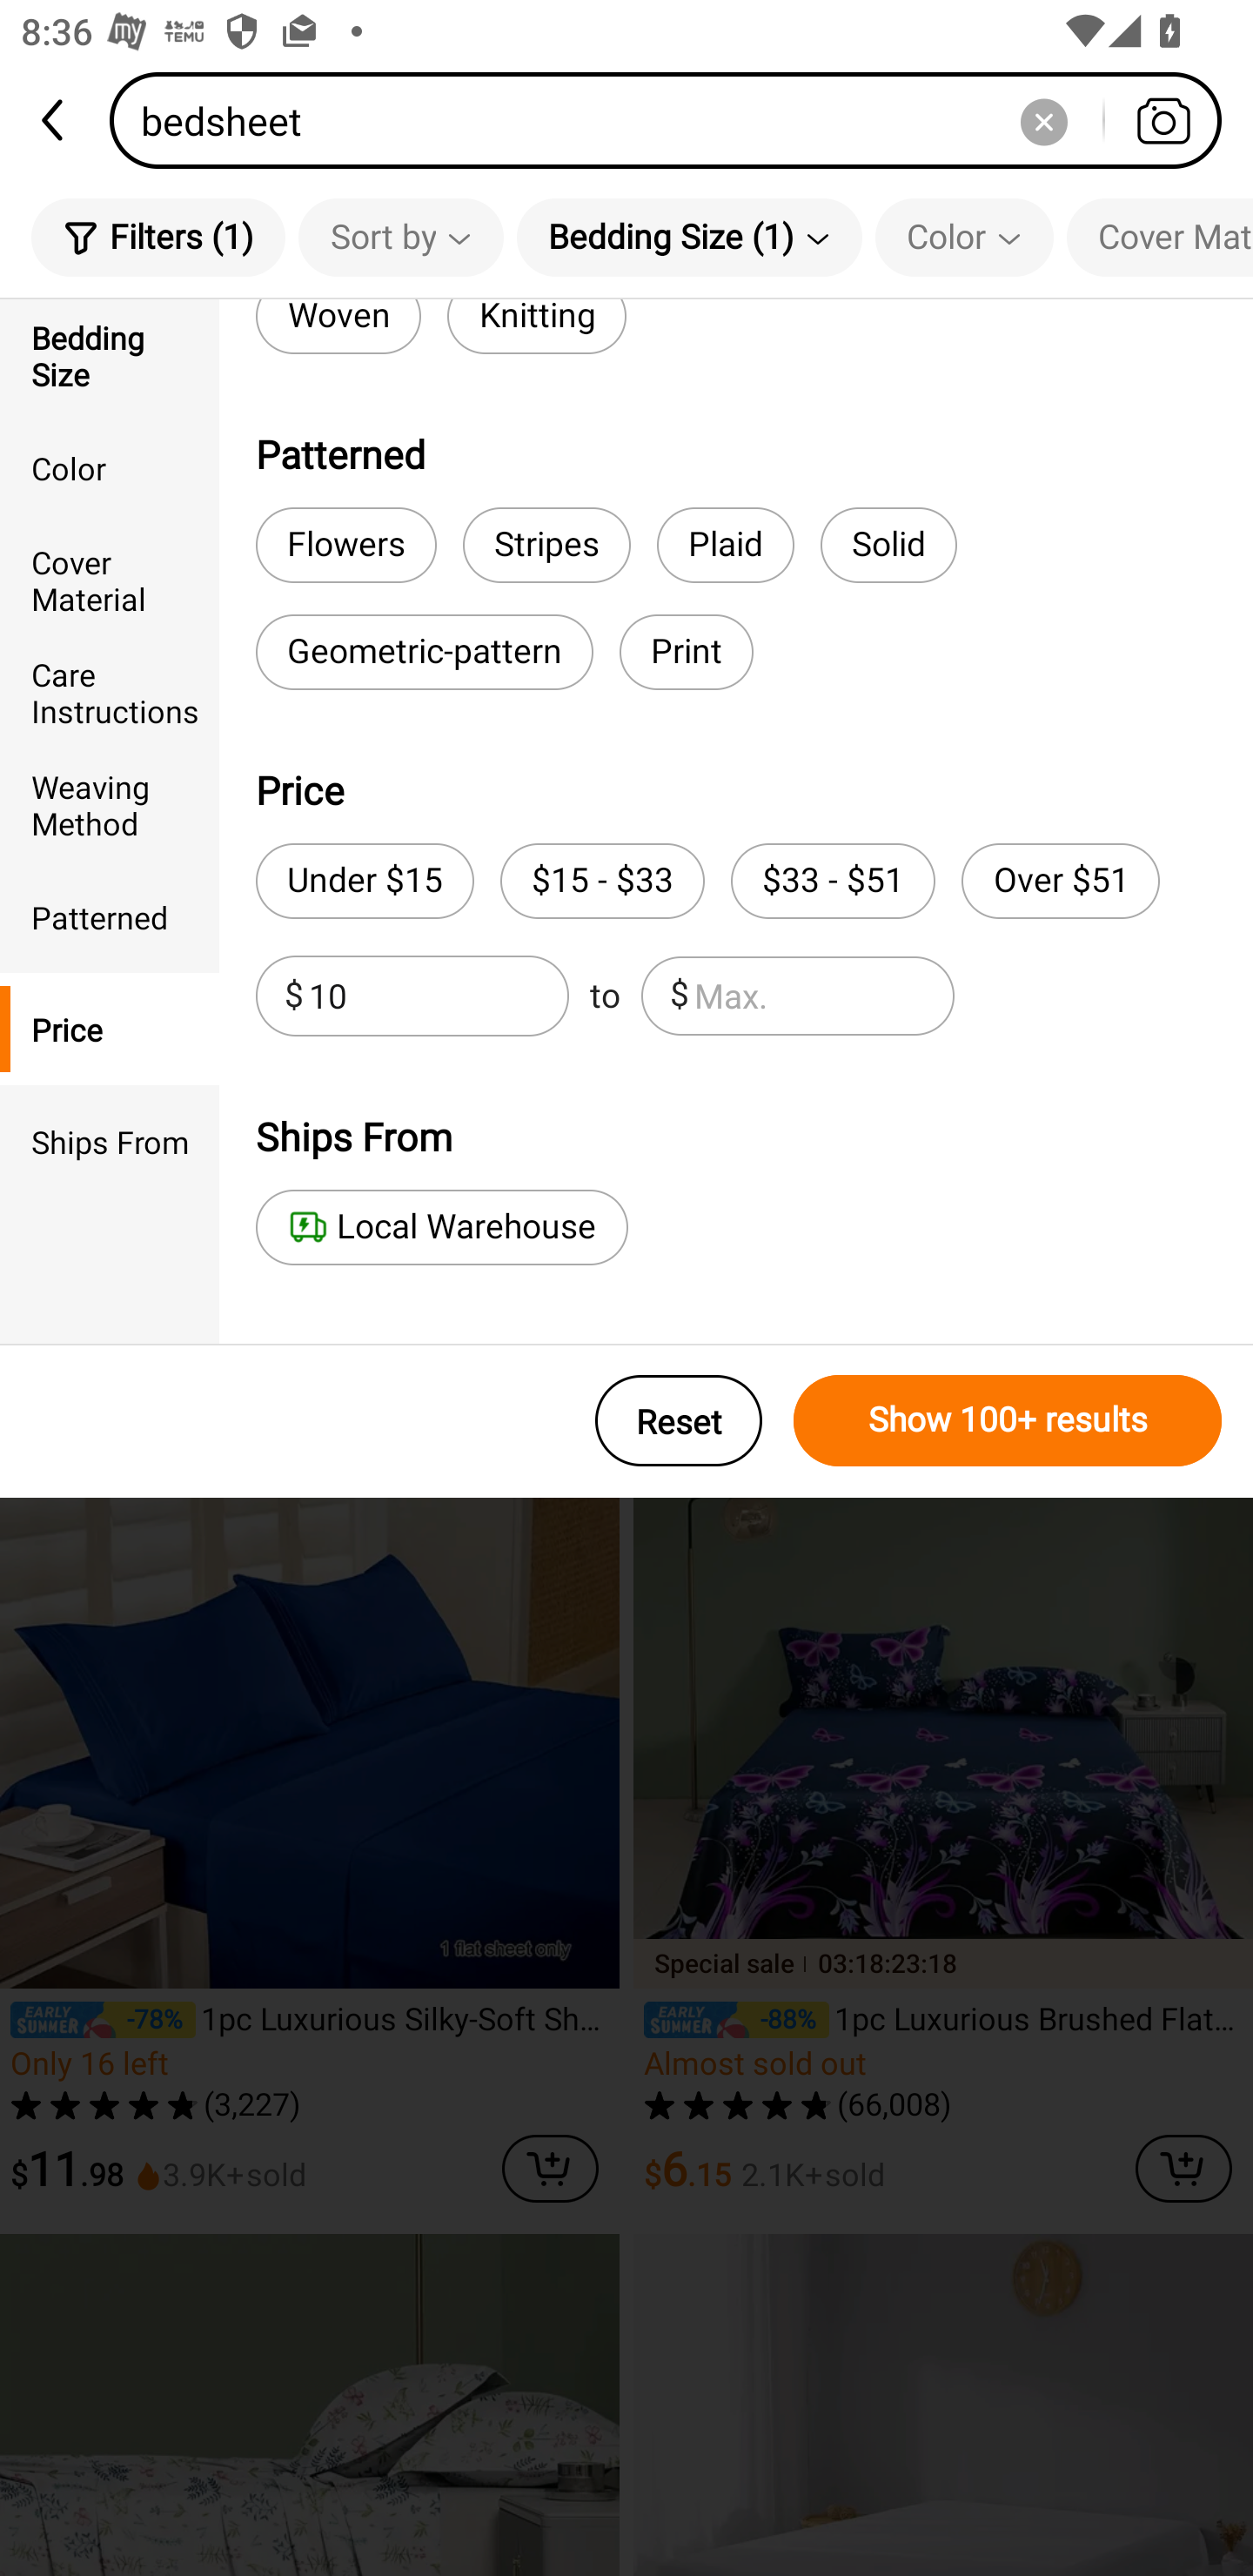  Describe the element at coordinates (381, 446) in the screenshot. I see `bed sheet set` at that location.